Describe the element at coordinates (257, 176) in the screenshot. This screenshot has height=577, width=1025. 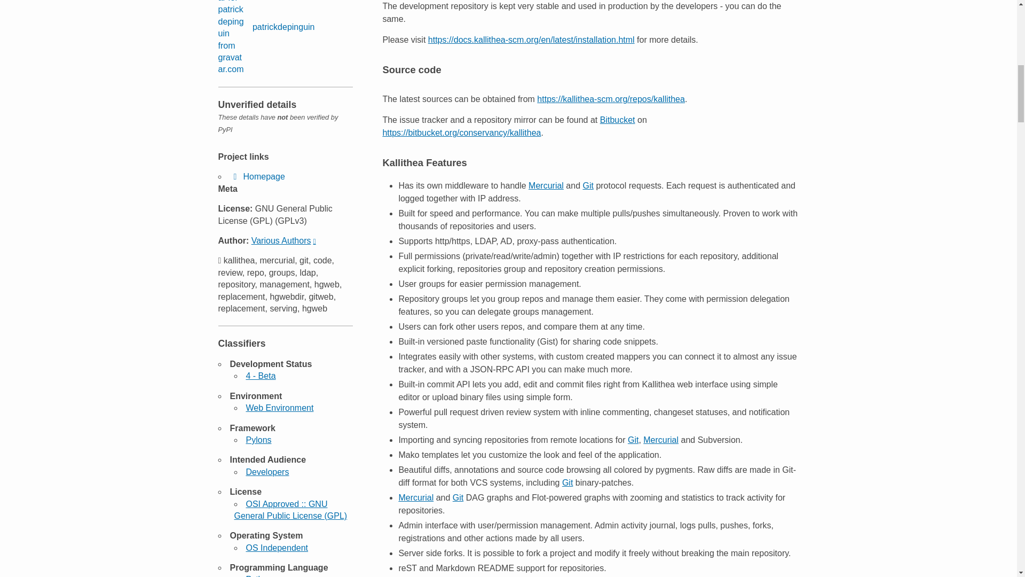
I see `Homepage` at that location.